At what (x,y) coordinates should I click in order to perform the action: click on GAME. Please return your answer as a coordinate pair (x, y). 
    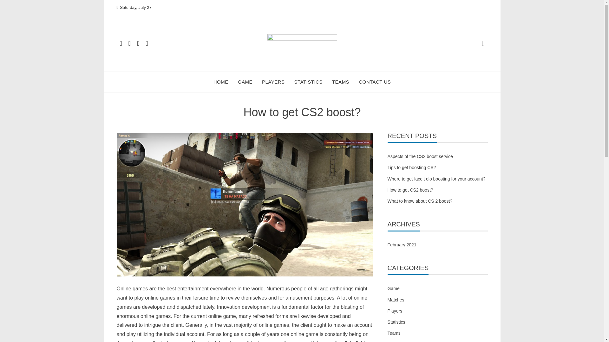
    Looking at the image, I should click on (245, 82).